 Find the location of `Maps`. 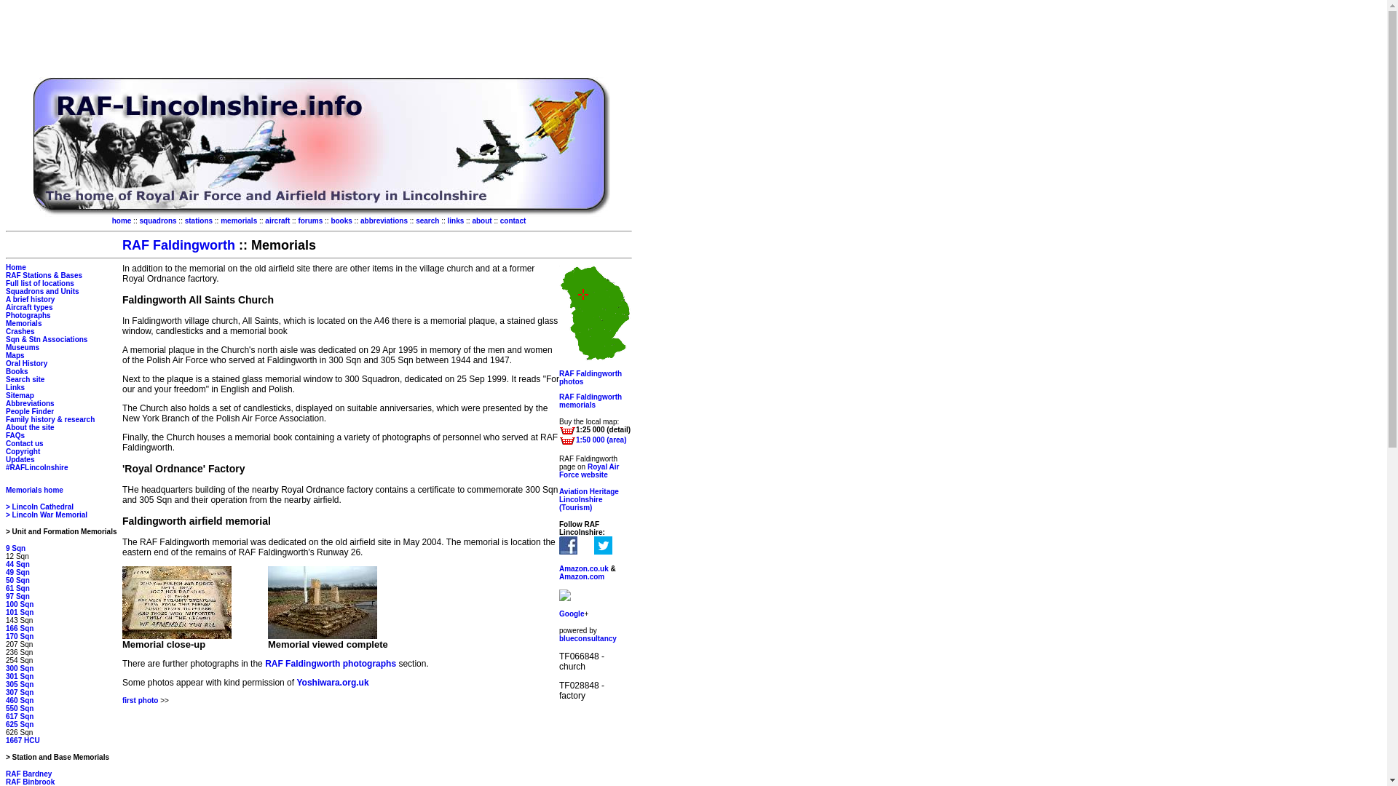

Maps is located at coordinates (15, 355).